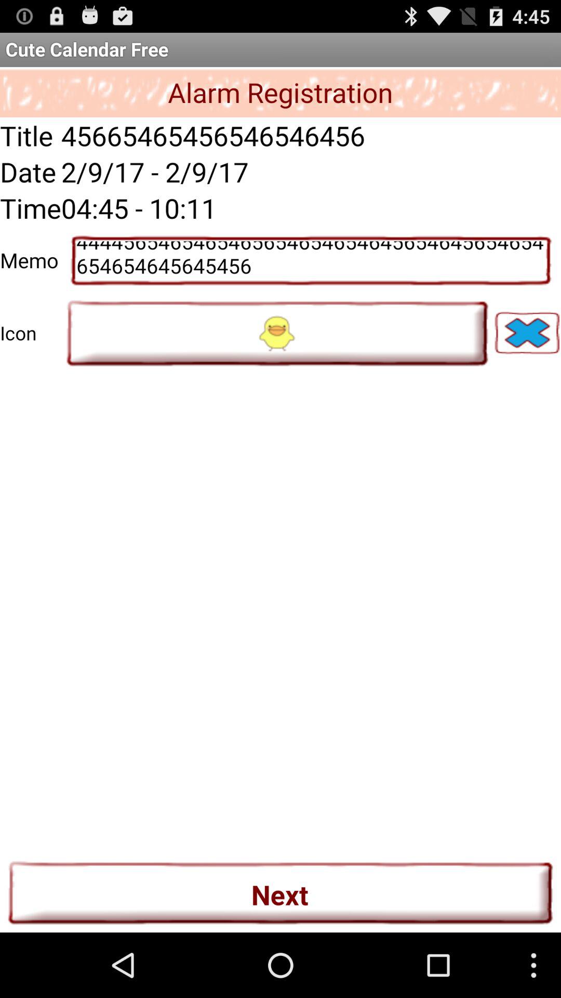 Image resolution: width=561 pixels, height=998 pixels. Describe the element at coordinates (311, 261) in the screenshot. I see `click on the field beside memo` at that location.